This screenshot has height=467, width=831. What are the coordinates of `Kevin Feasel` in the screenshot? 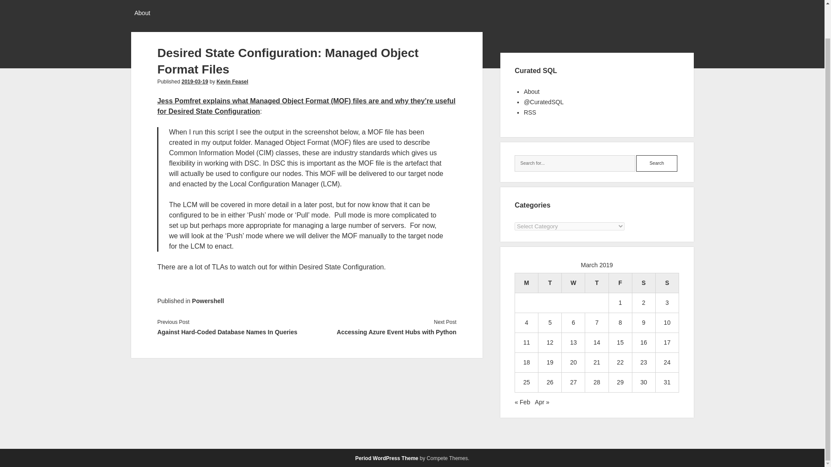 It's located at (232, 81).